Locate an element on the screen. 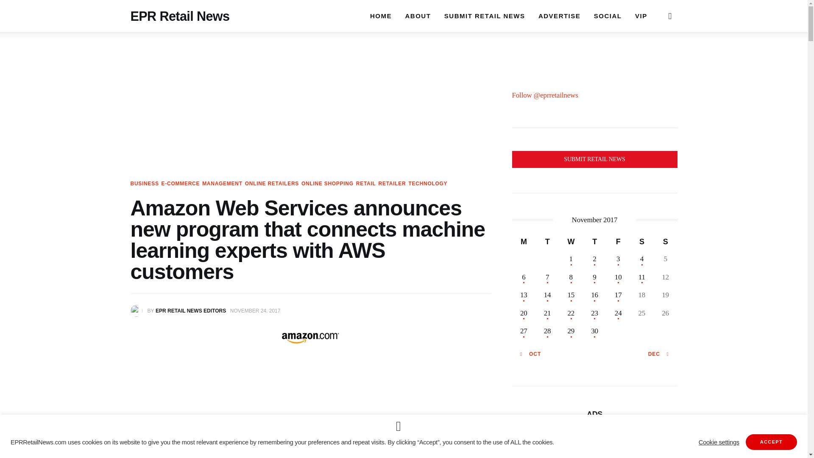 This screenshot has width=814, height=458. EPR Retail News is located at coordinates (180, 14).